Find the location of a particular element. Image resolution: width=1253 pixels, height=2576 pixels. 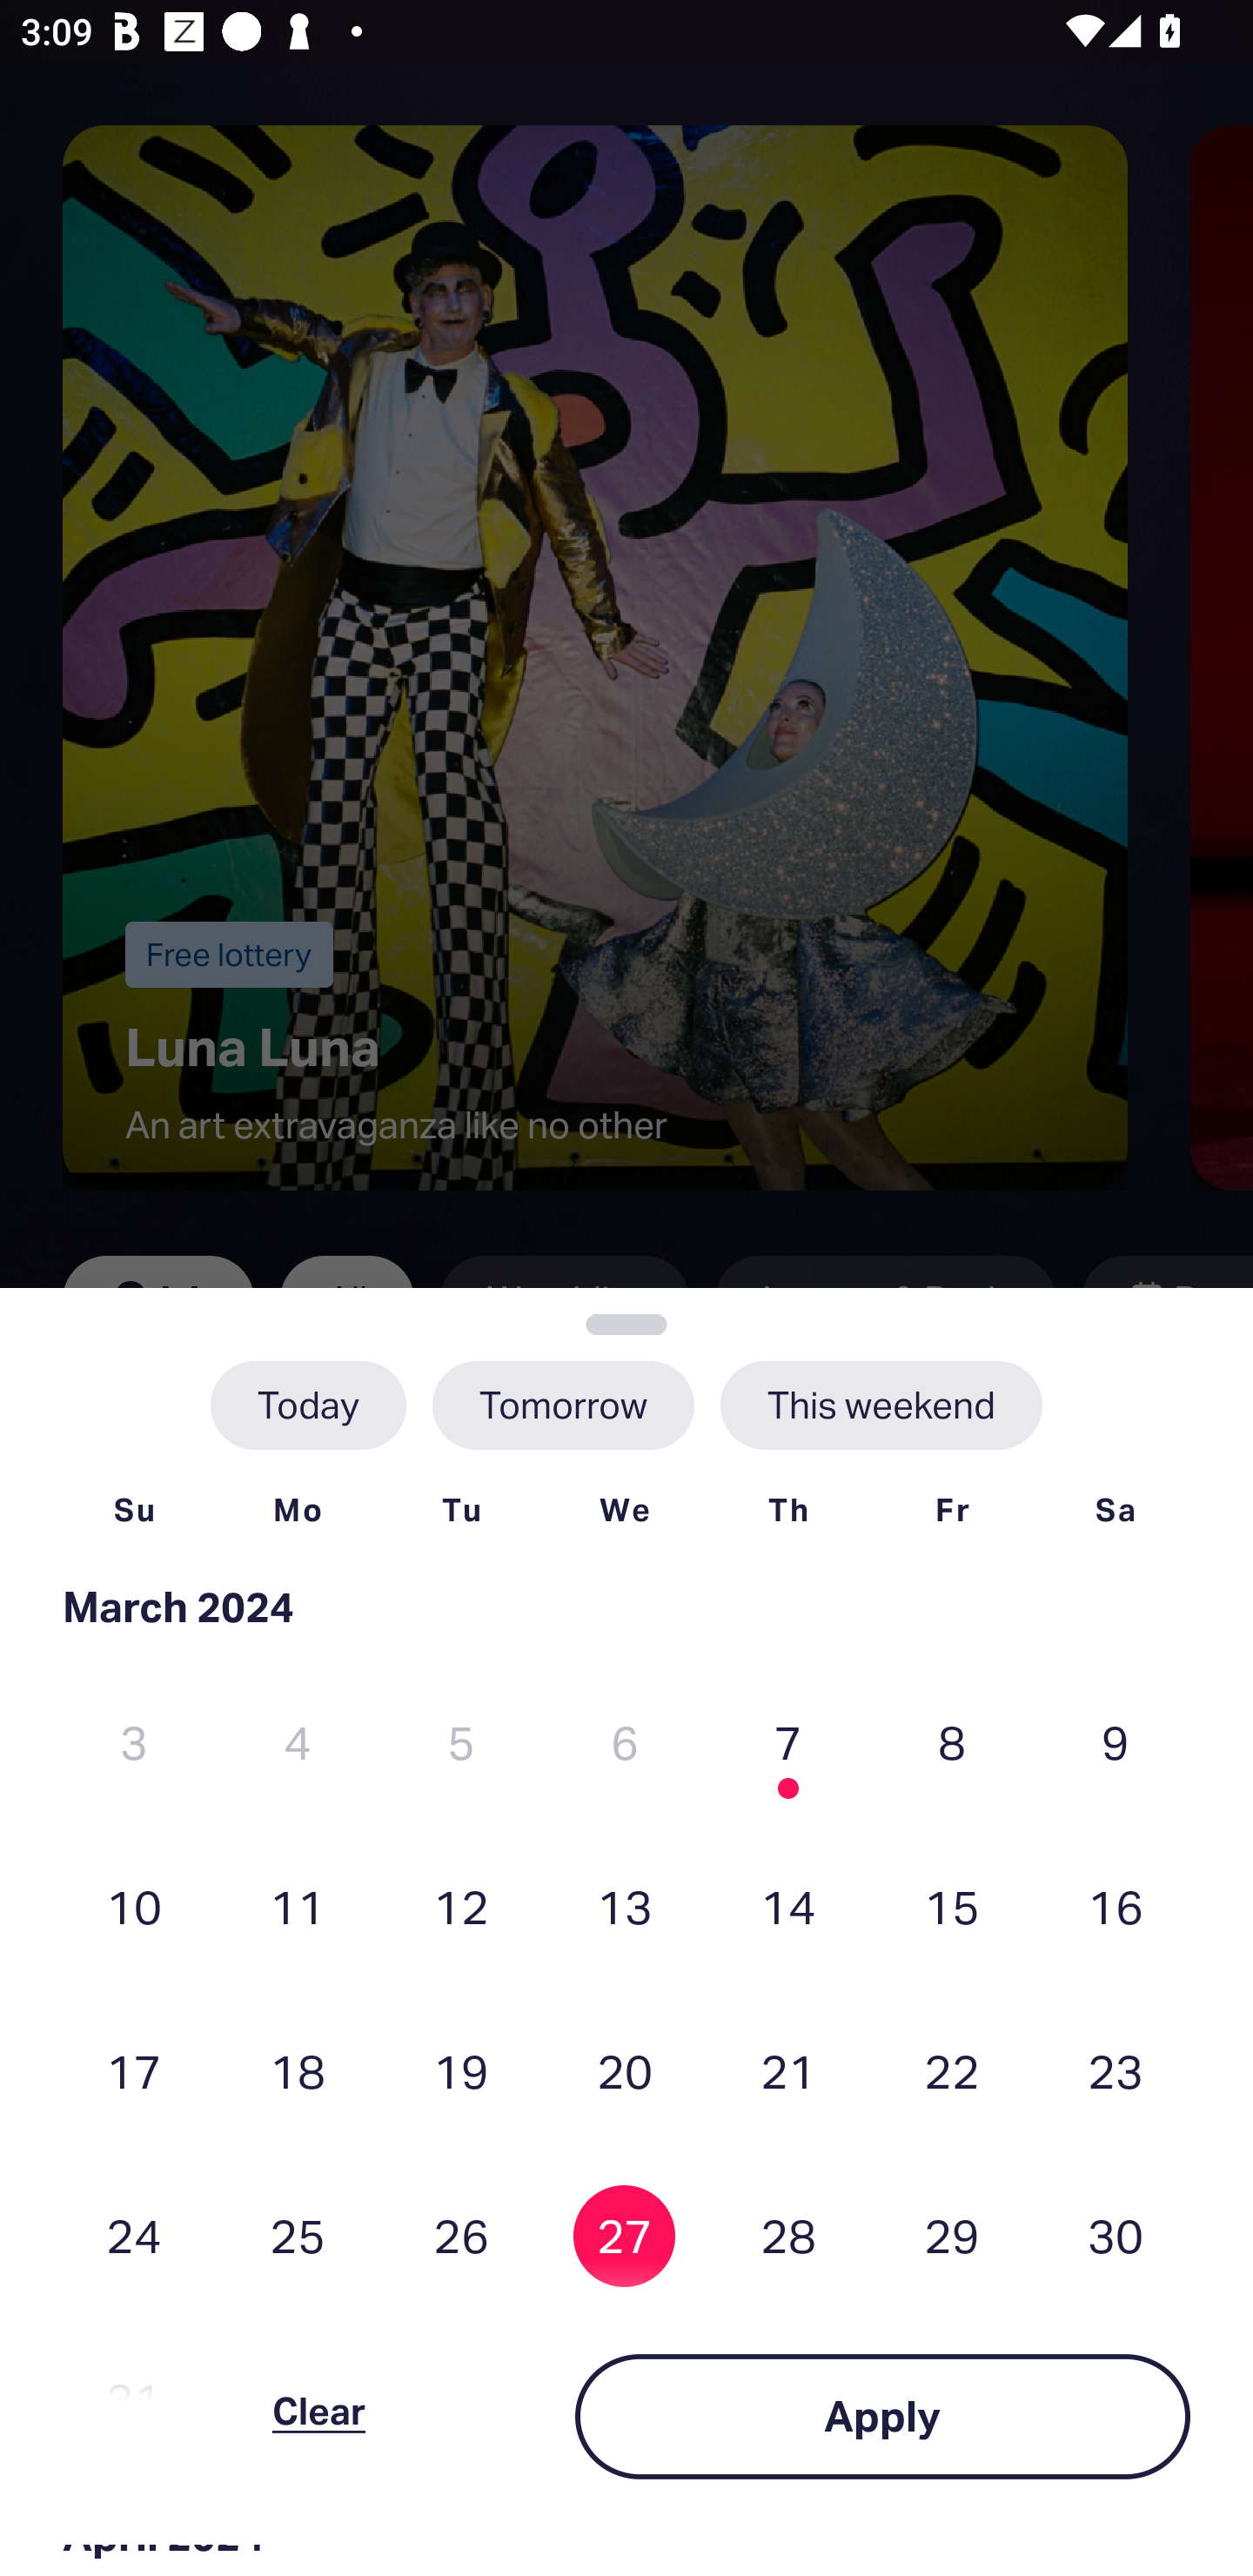

4 is located at coordinates (298, 1742).